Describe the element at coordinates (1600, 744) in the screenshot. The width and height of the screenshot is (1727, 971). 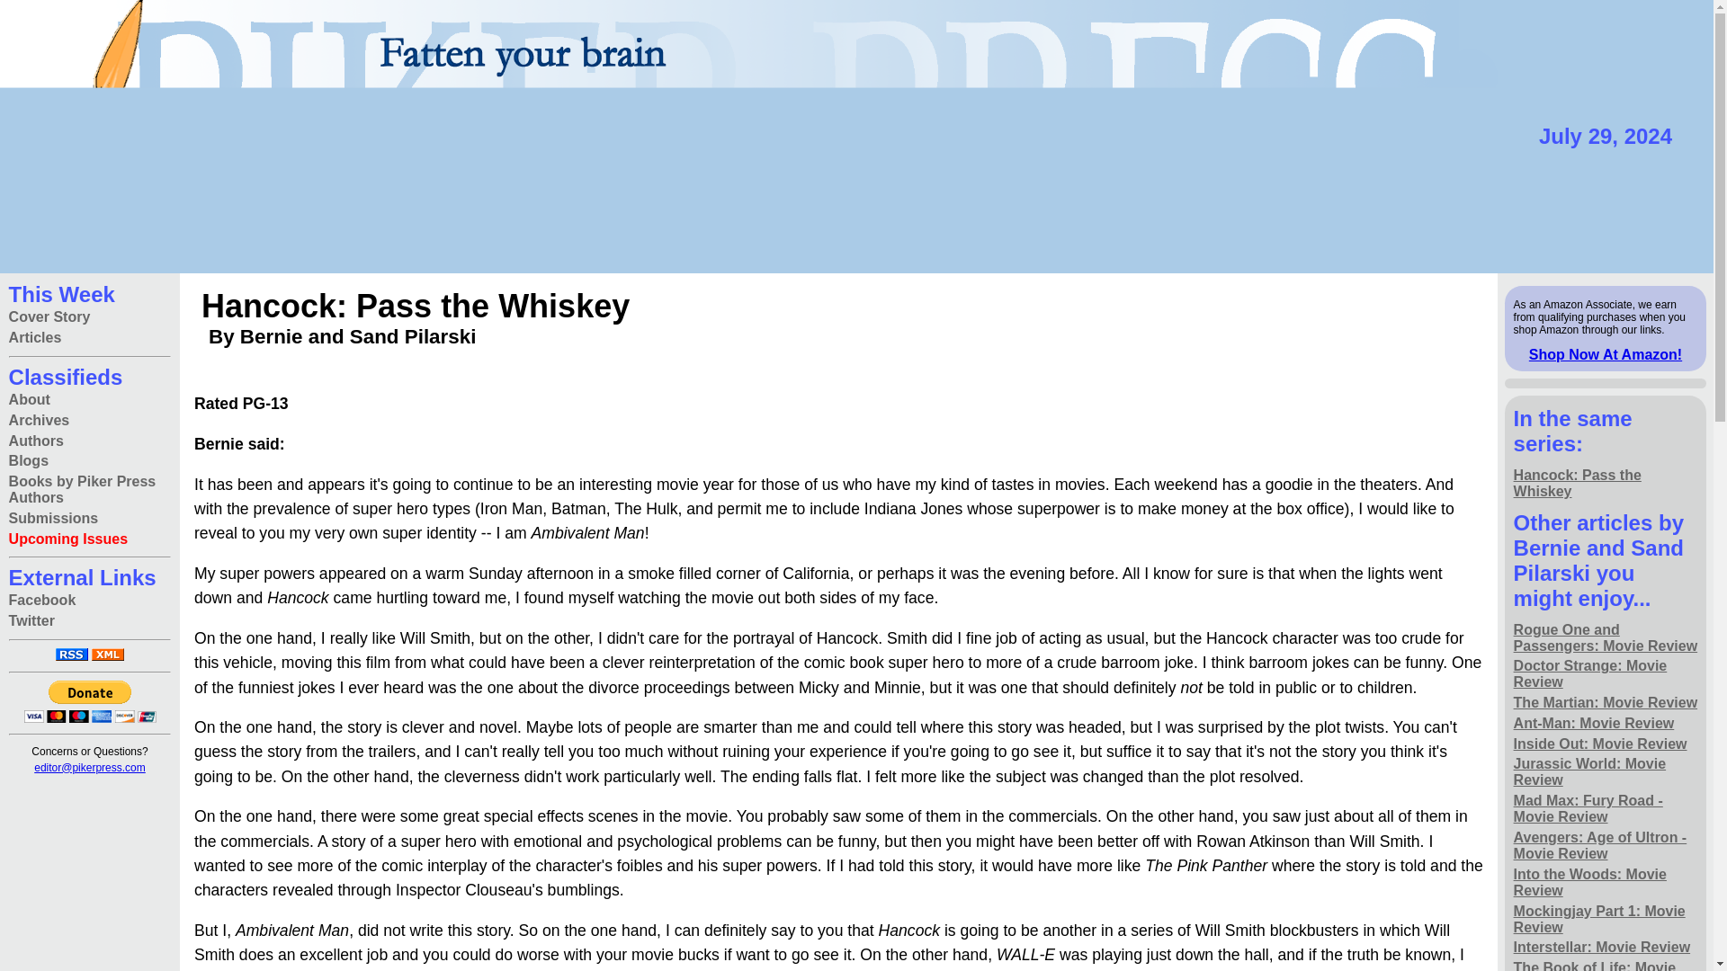
I see `Inside Out: Movie Review` at that location.